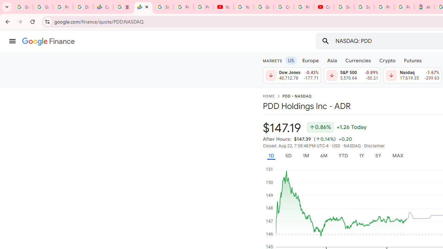 This screenshot has height=249, width=443. What do you see at coordinates (224, 7) in the screenshot?
I see `YouTube` at bounding box center [224, 7].